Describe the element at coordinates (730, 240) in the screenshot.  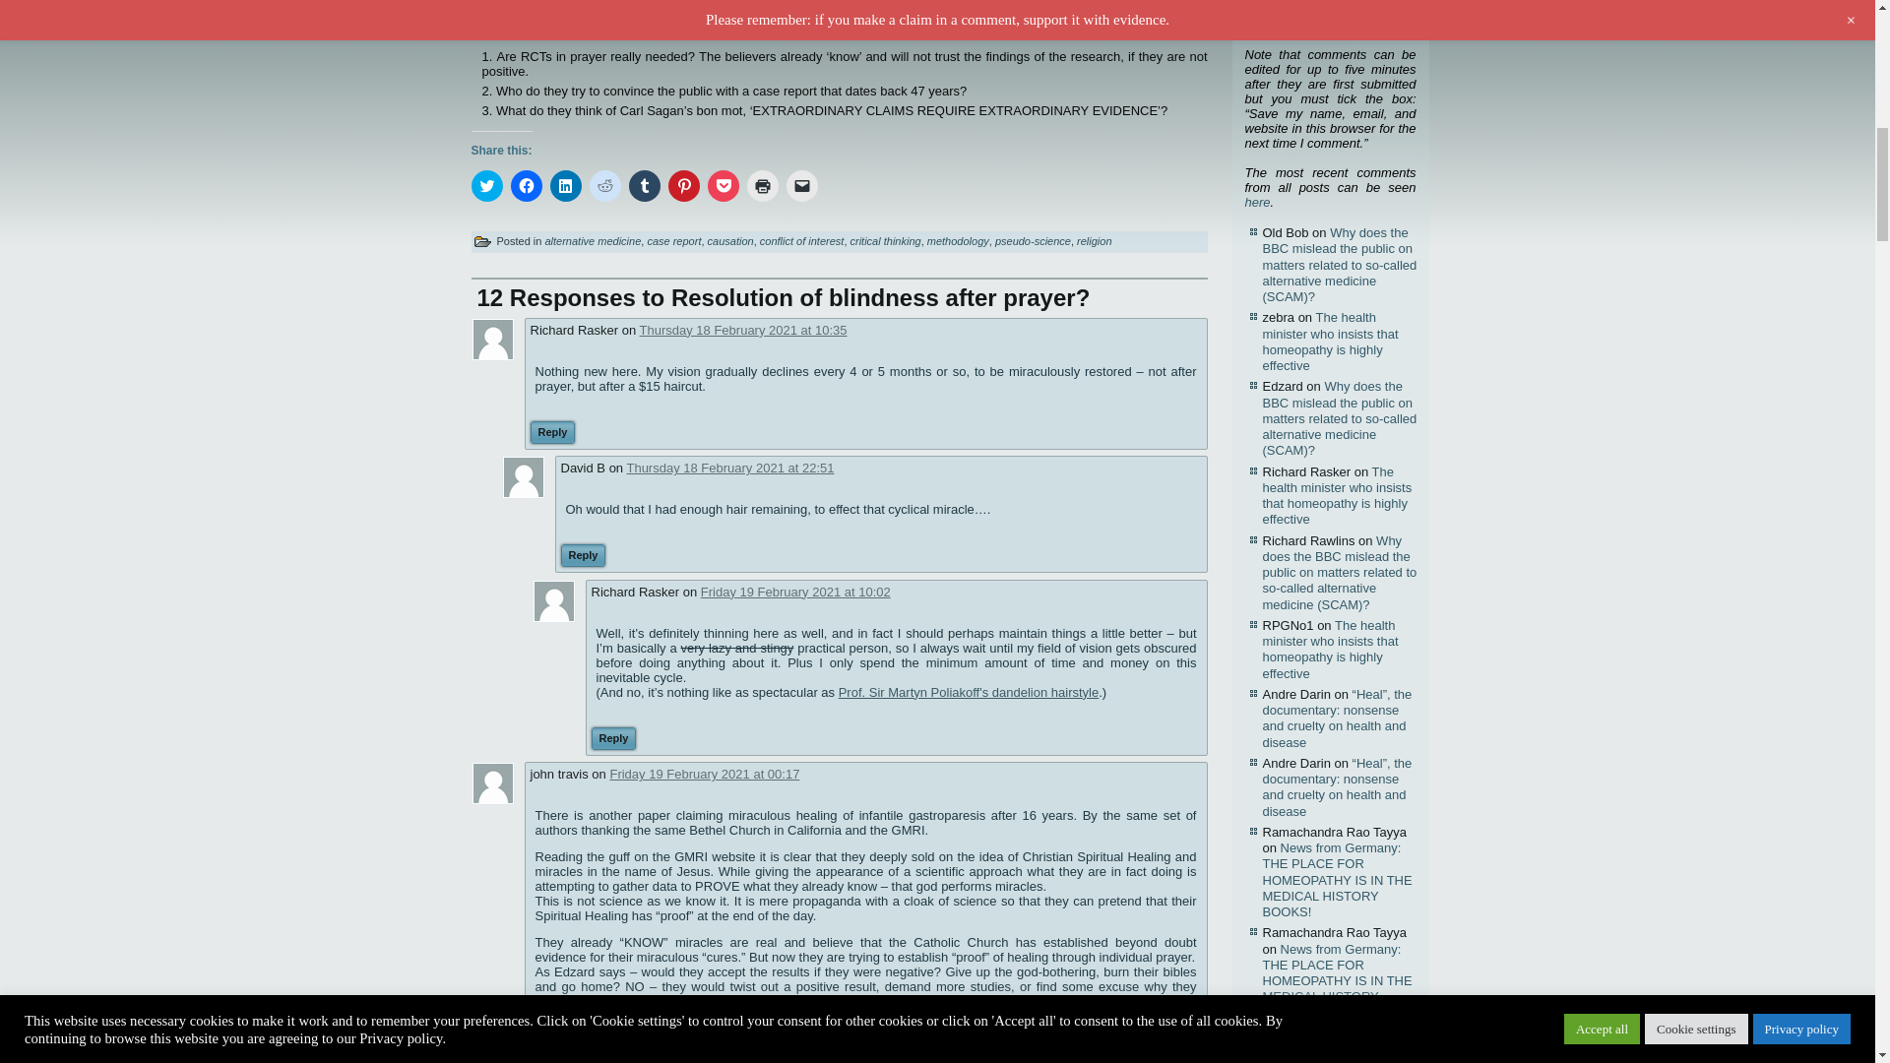
I see `causation` at that location.